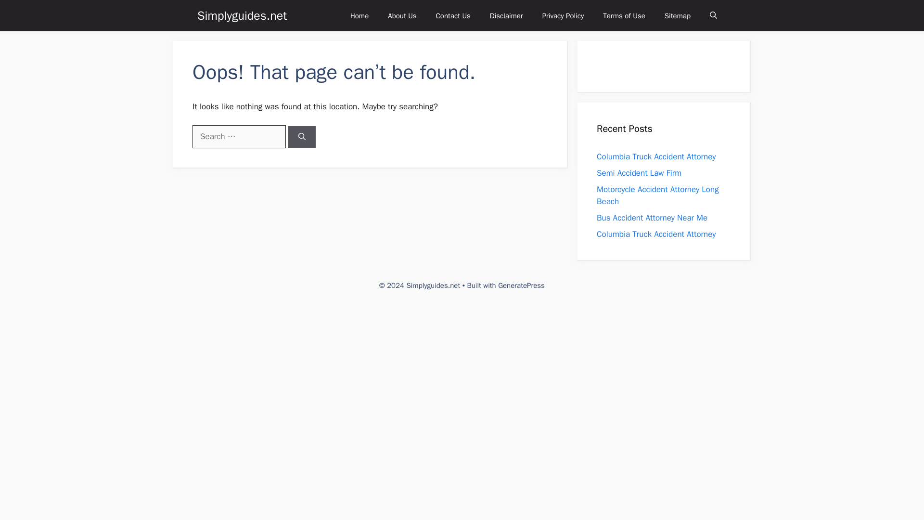 The image size is (924, 520). Describe the element at coordinates (506, 15) in the screenshot. I see `Disclaimer` at that location.